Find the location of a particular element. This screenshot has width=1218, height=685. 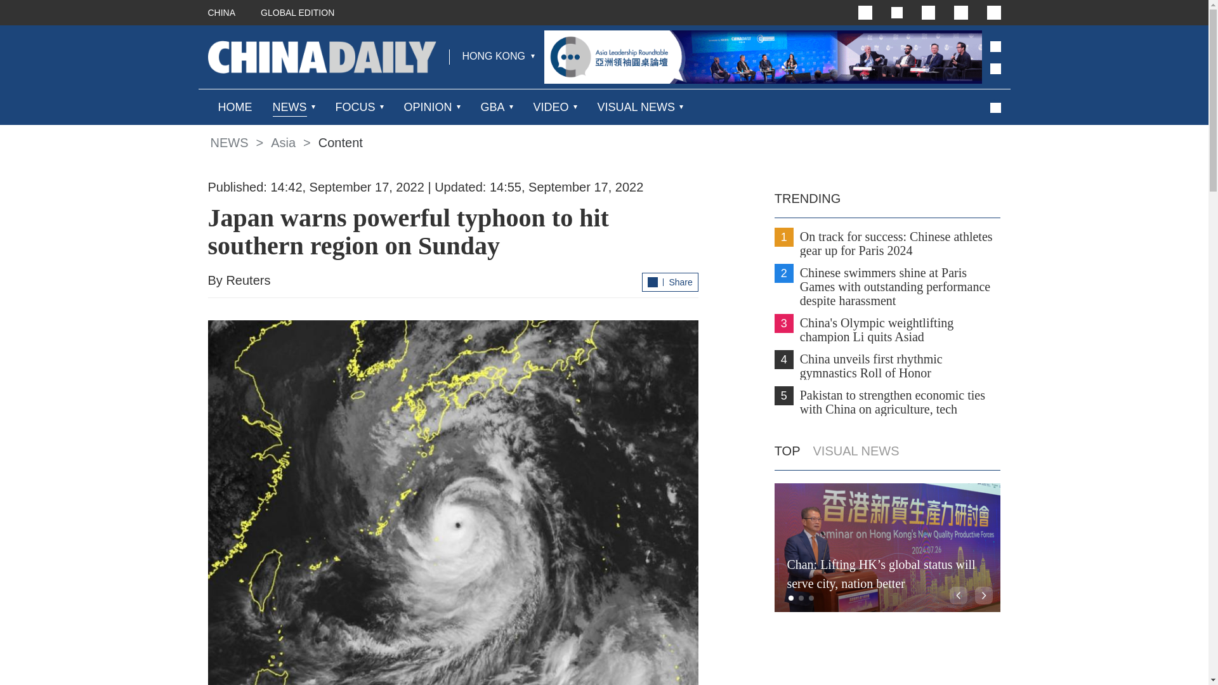

OPINION is located at coordinates (428, 107).